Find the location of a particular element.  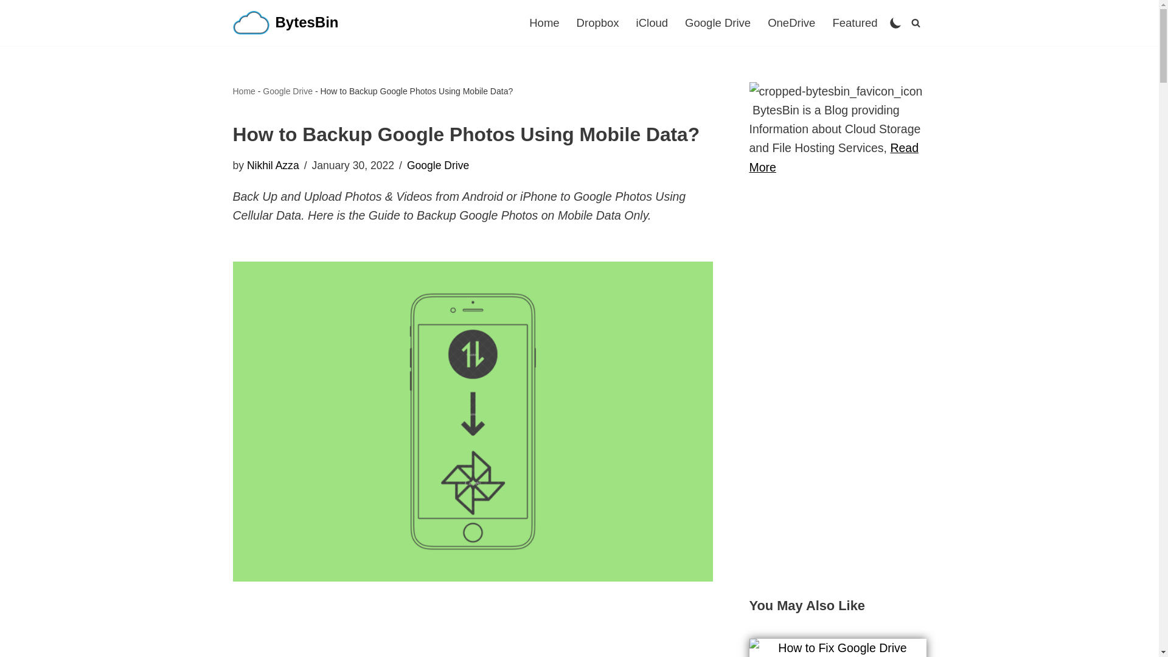

BytesBin is located at coordinates (285, 23).